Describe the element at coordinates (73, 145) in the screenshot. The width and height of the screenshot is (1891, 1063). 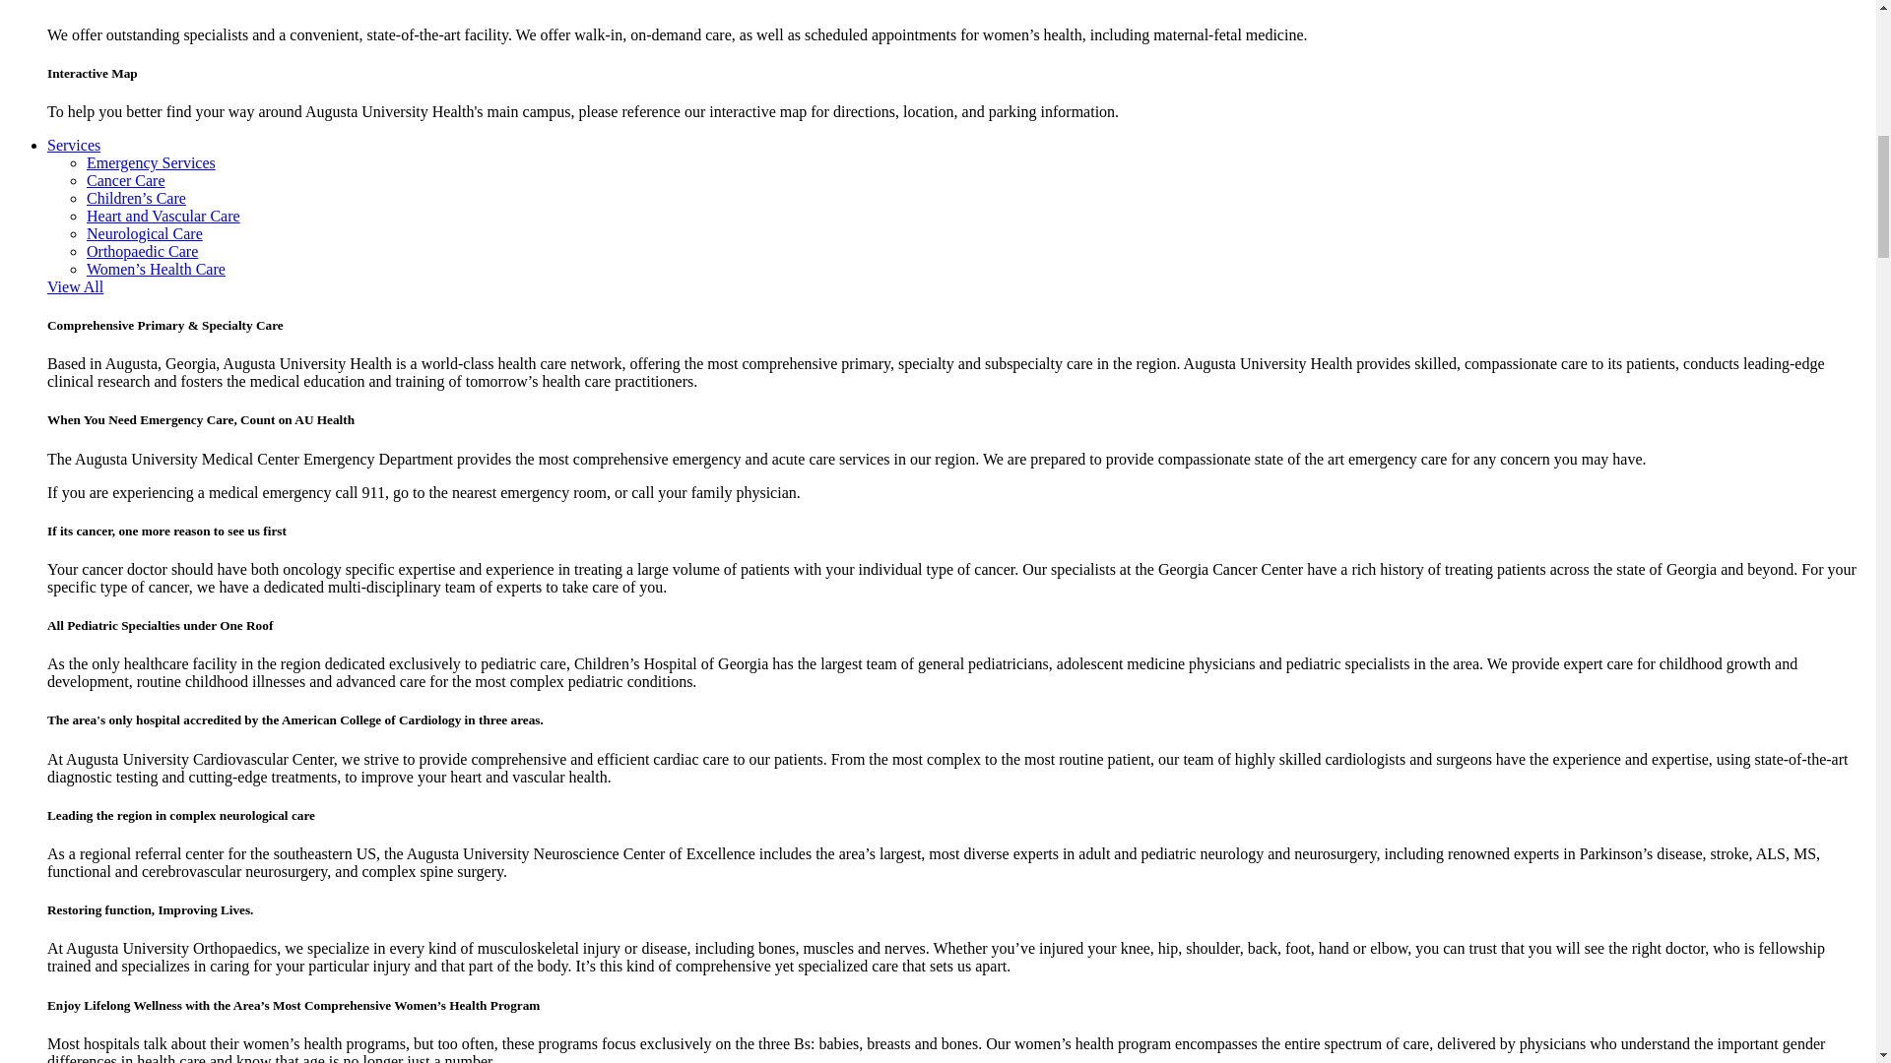
I see `Services` at that location.